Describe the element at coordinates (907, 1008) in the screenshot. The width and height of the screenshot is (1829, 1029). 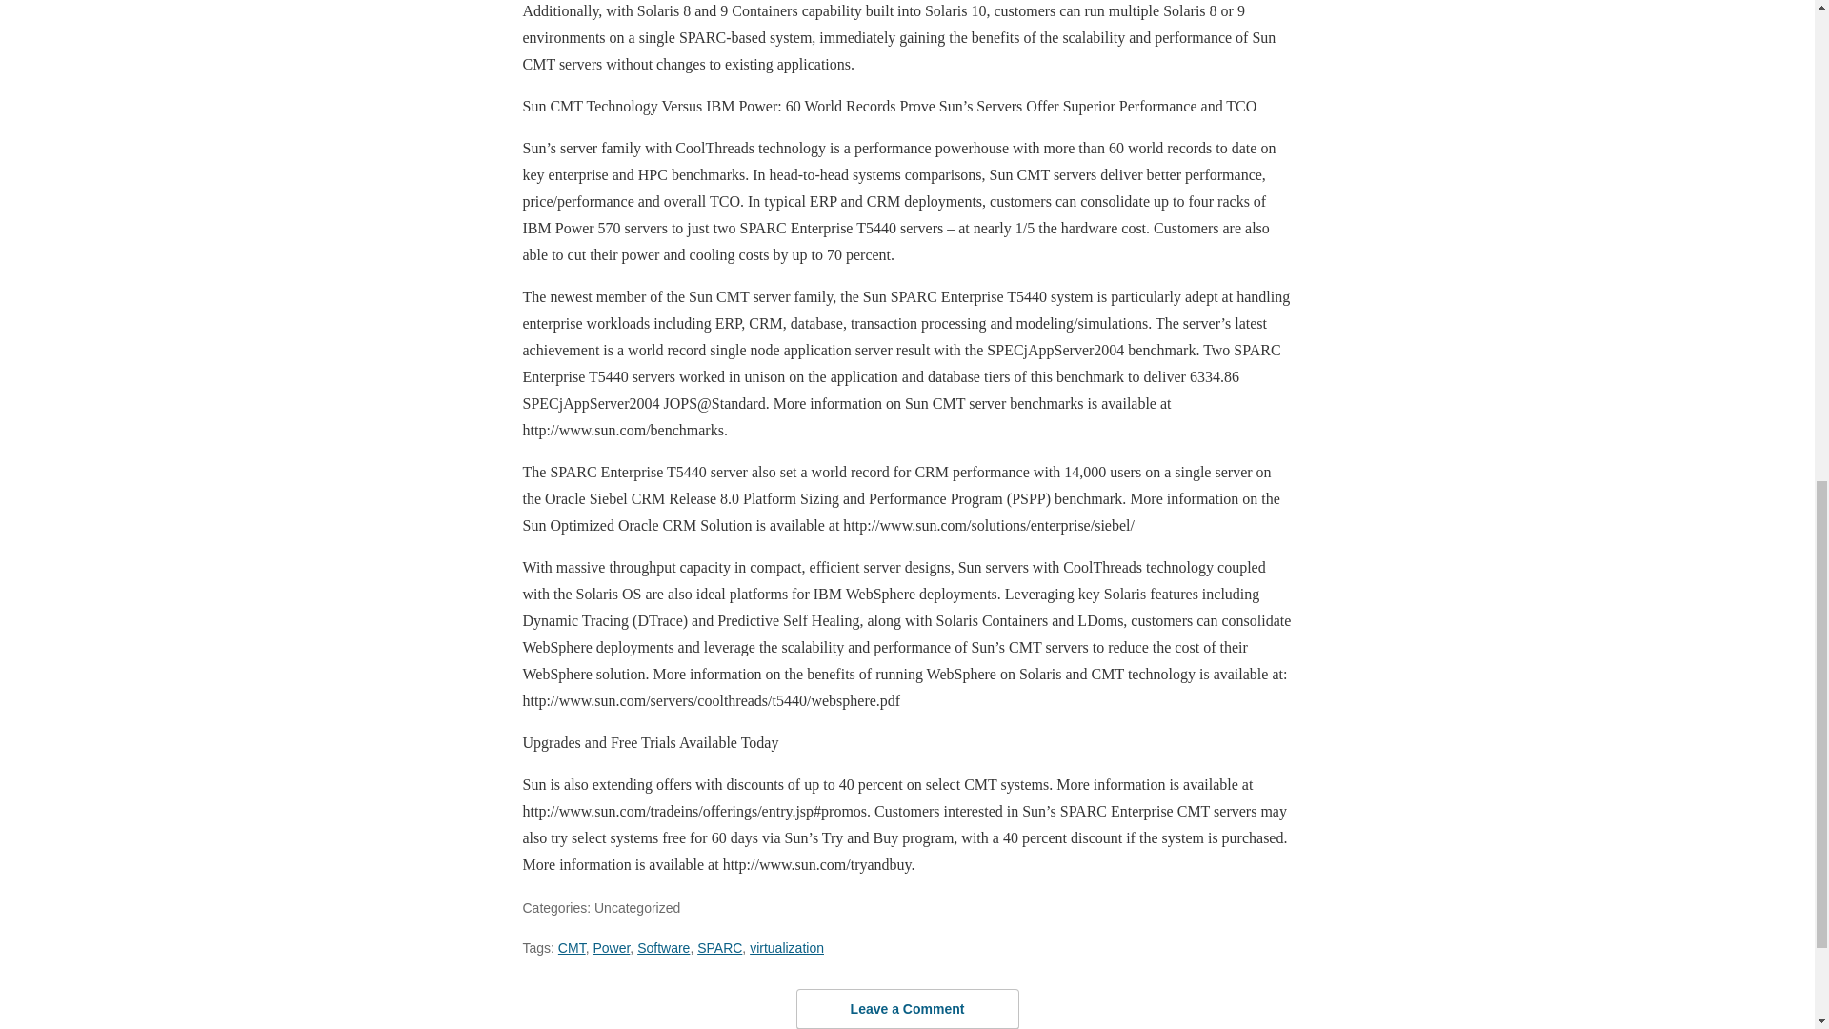
I see `Leave a Comment` at that location.